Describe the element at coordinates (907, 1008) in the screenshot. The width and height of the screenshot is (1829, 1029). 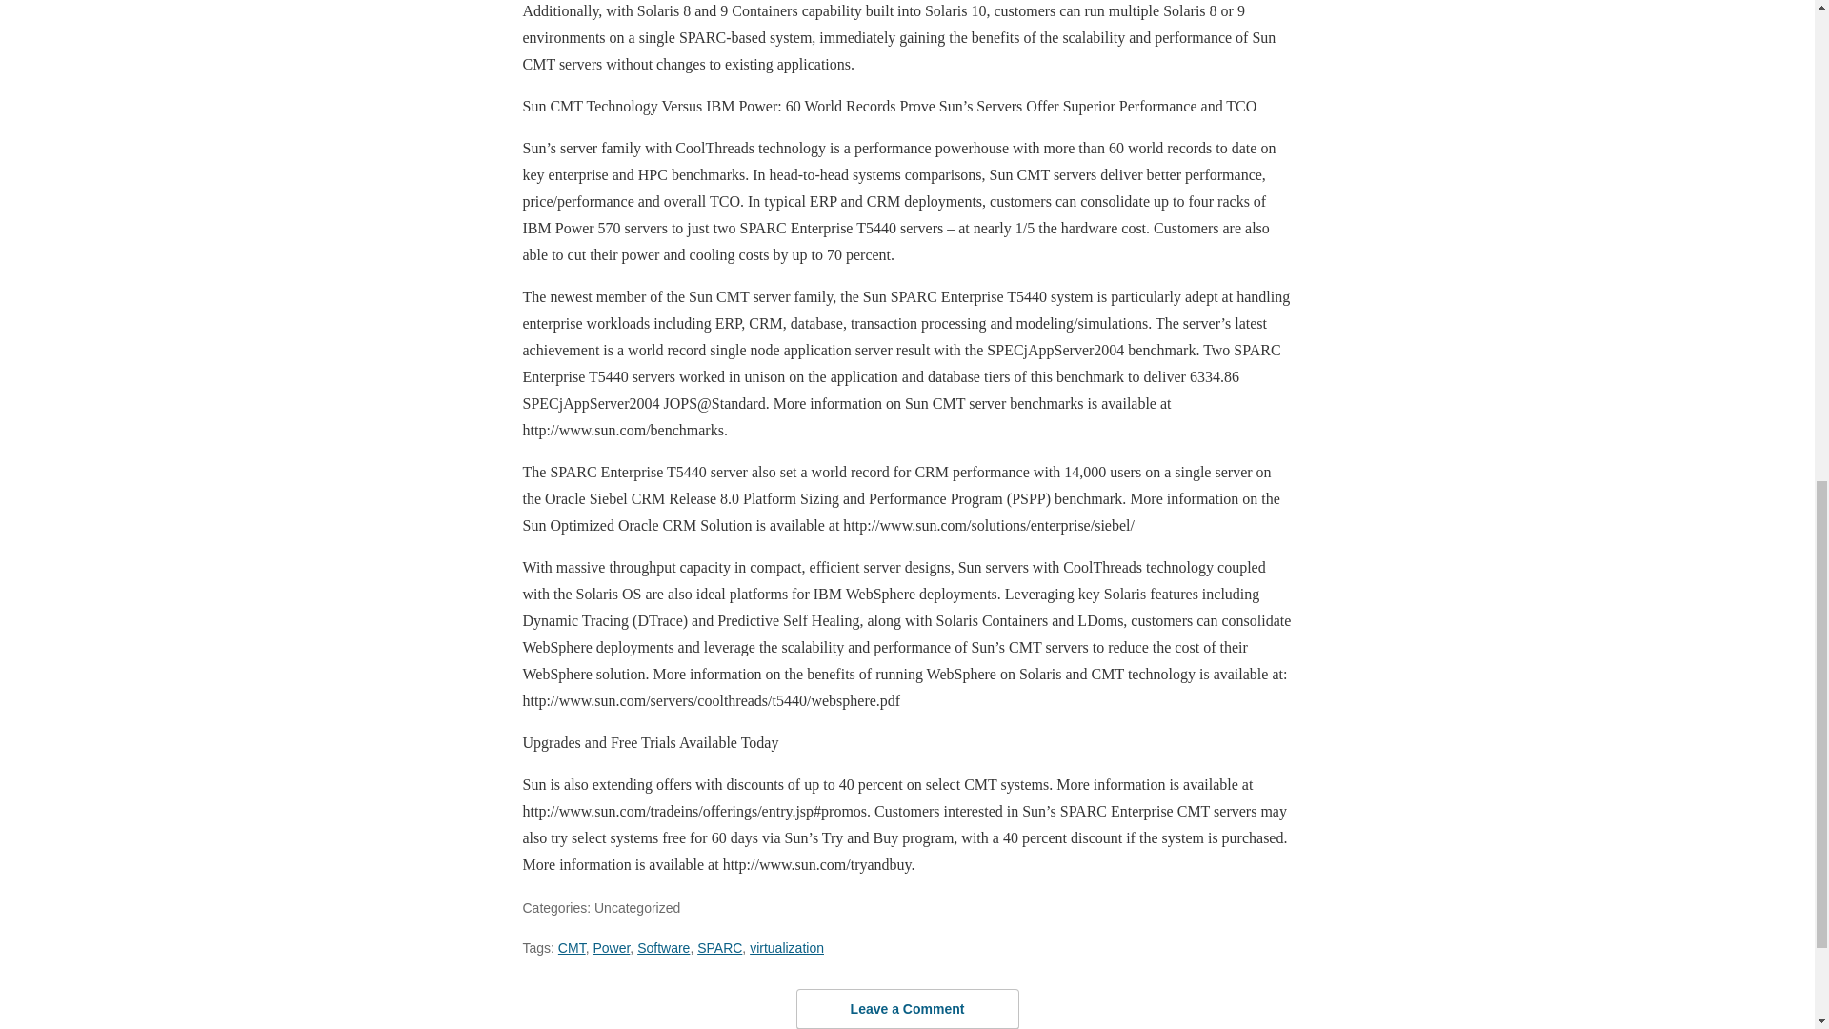
I see `Leave a Comment` at that location.